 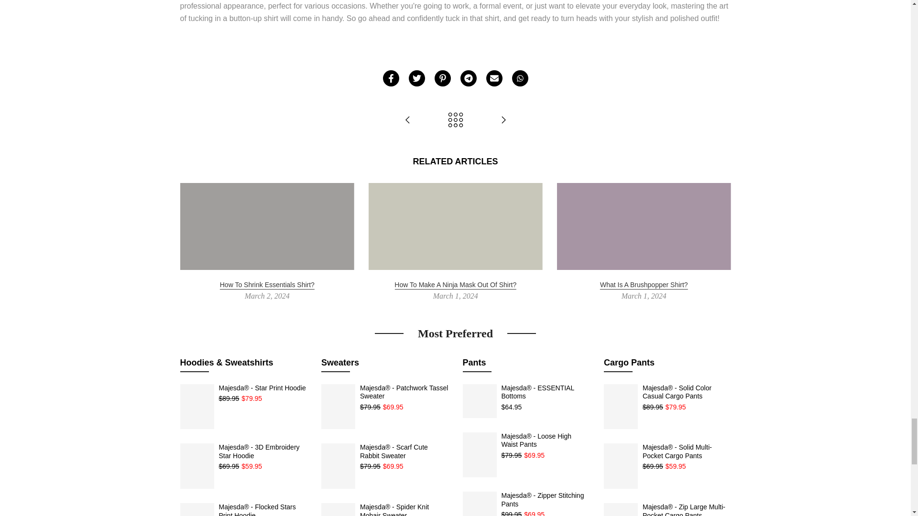 I want to click on Why Yes I Can Drive A Stick T Shirt?, so click(x=503, y=120).